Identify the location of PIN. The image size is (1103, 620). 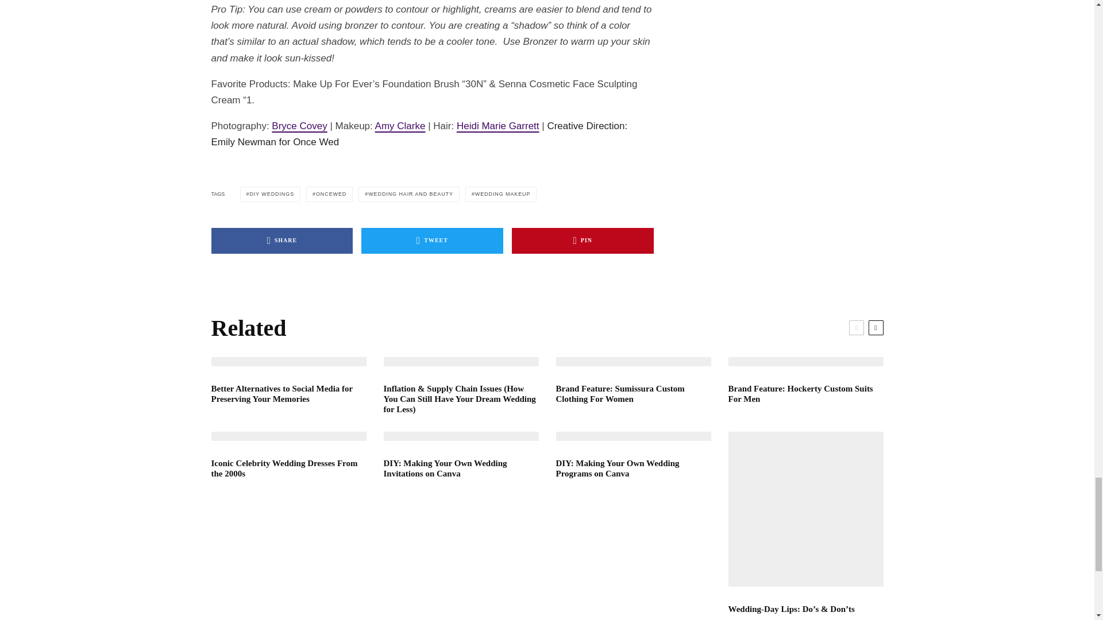
(583, 241).